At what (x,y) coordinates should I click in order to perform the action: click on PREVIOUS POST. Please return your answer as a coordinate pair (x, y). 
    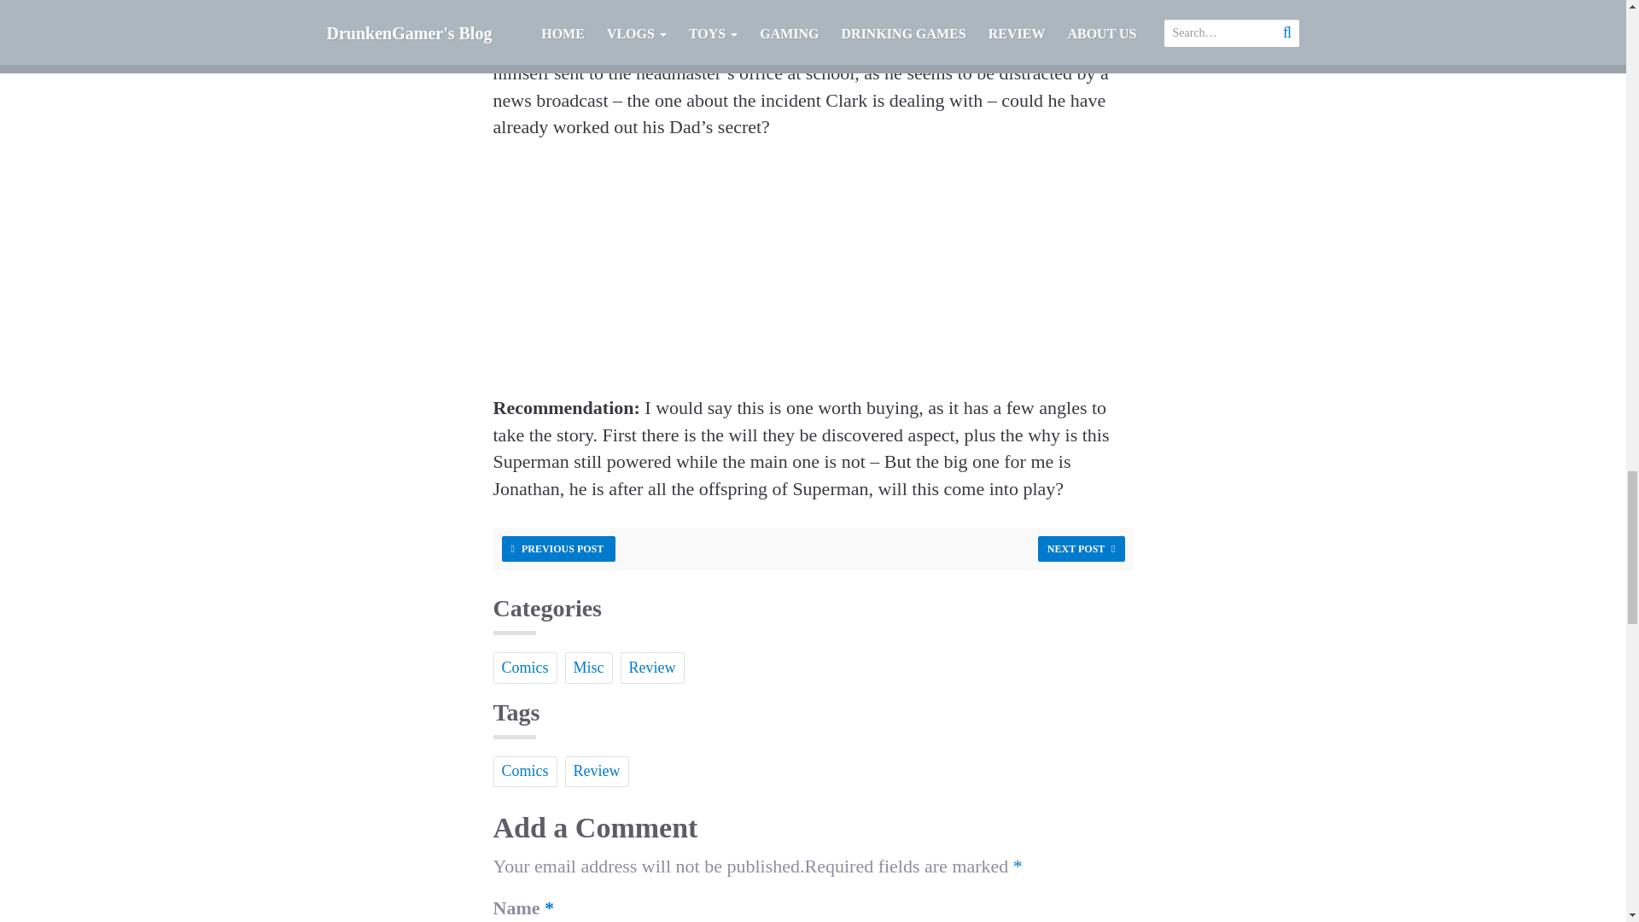
    Looking at the image, I should click on (558, 548).